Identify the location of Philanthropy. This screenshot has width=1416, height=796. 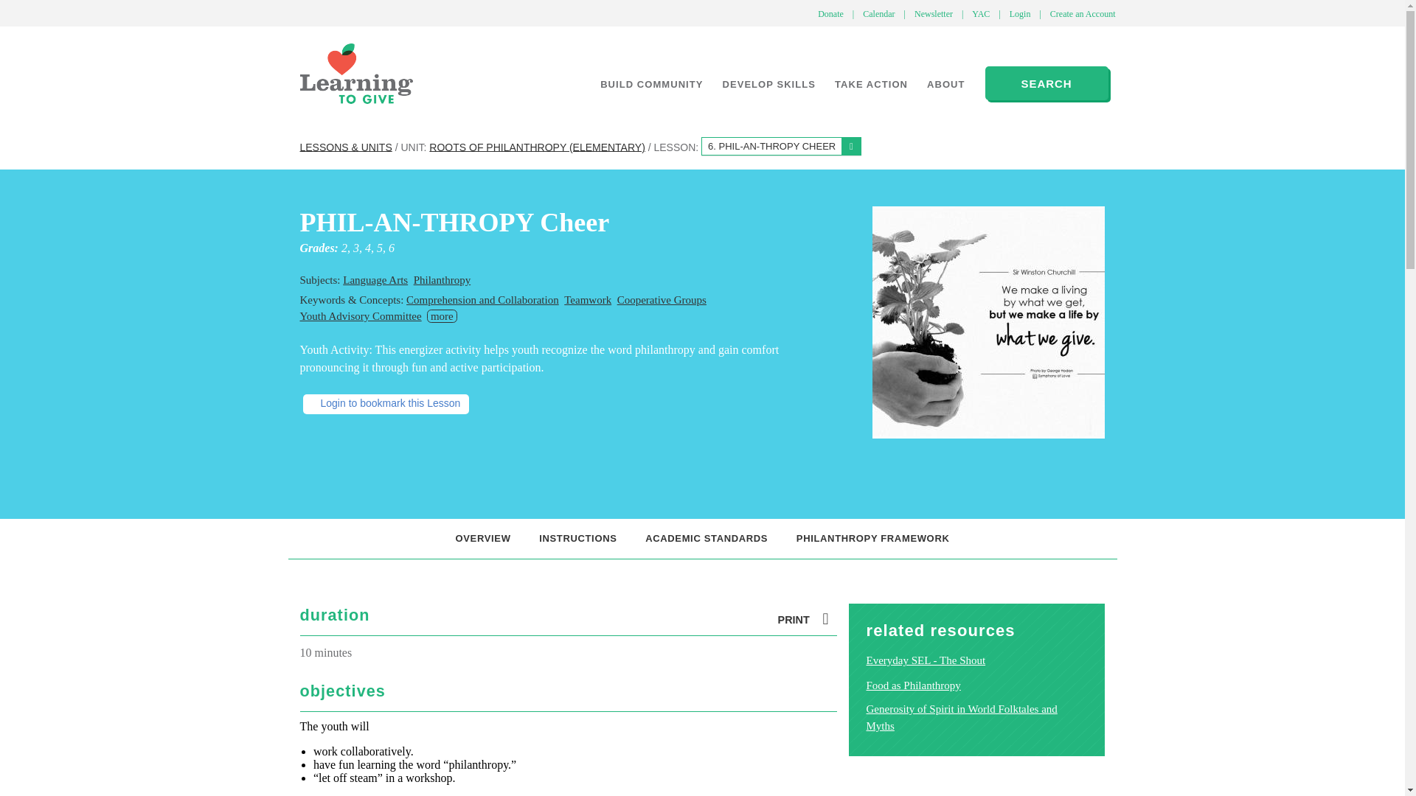
(442, 279).